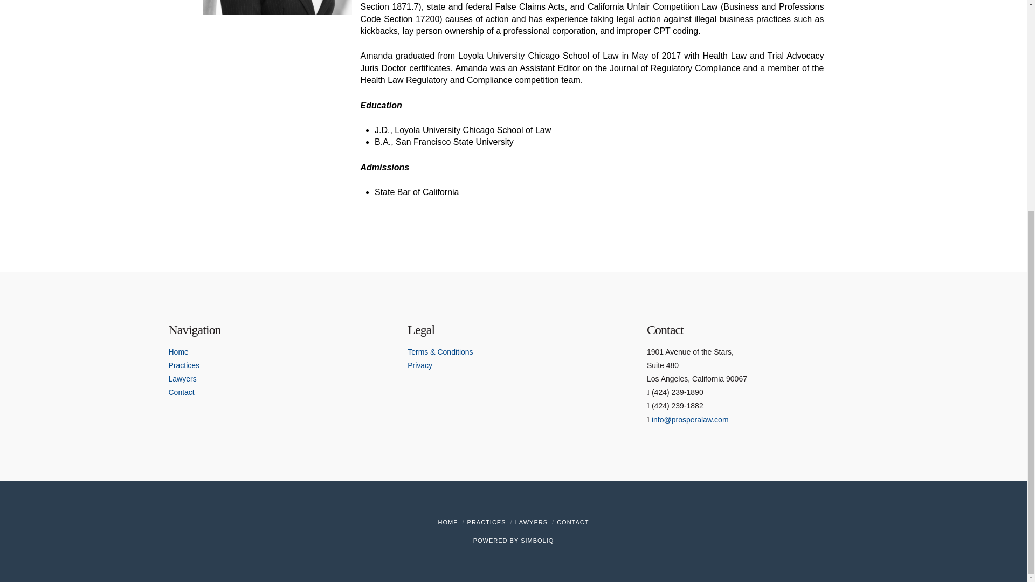  I want to click on CONTACT, so click(572, 522).